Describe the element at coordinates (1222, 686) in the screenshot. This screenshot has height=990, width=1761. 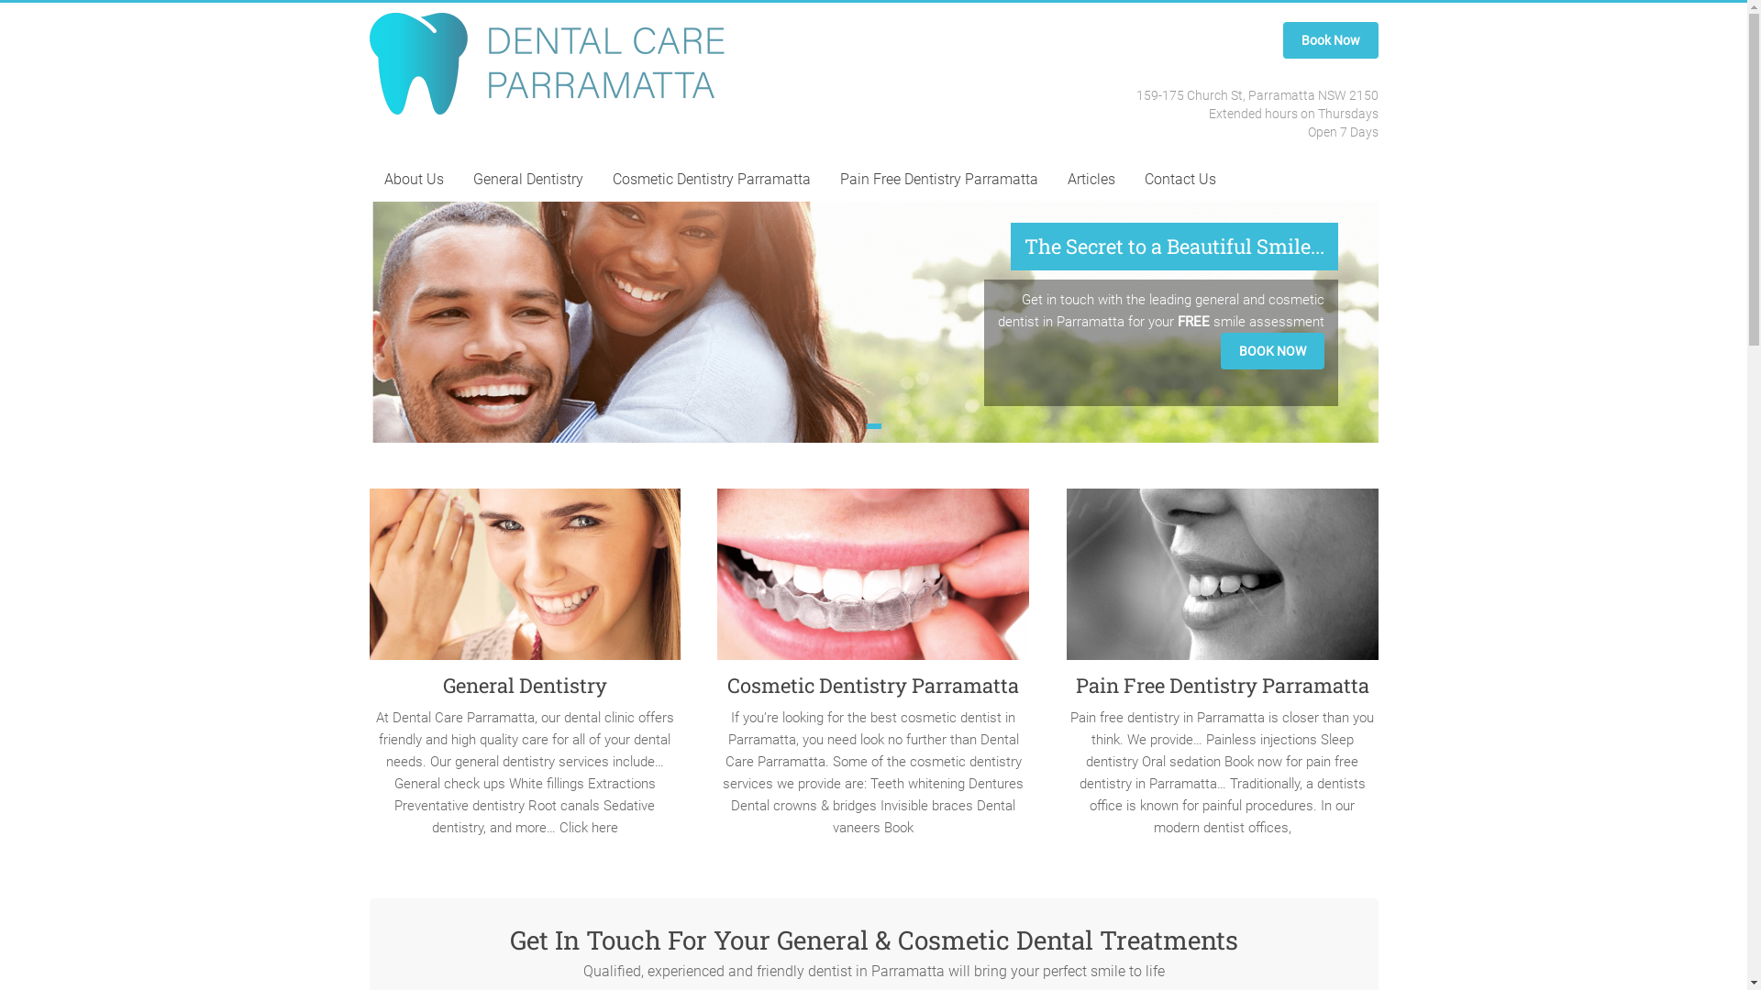
I see `Pain Free Dentistry Parramatta` at that location.